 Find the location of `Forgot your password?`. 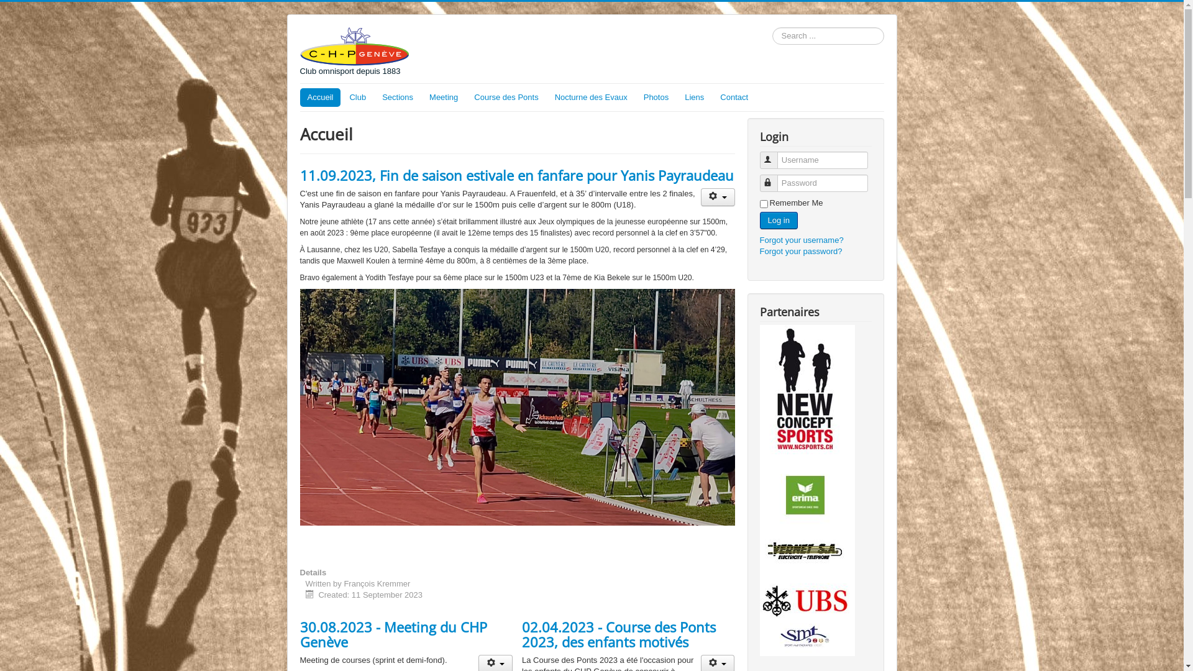

Forgot your password? is located at coordinates (800, 251).